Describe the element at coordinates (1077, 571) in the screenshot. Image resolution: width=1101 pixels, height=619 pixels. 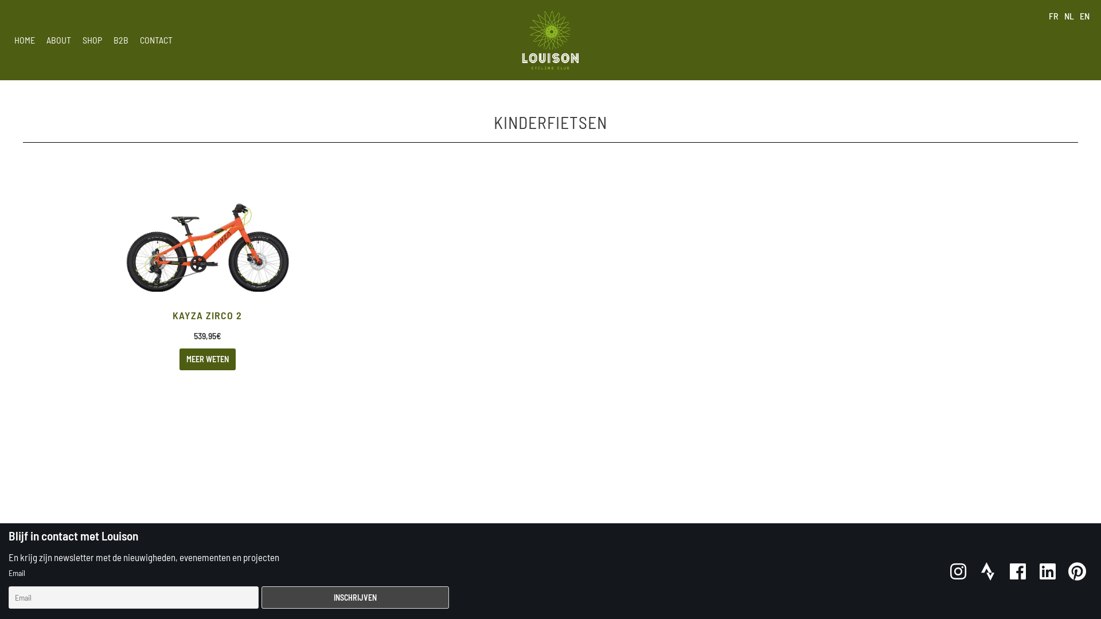
I see `Pinterest` at that location.